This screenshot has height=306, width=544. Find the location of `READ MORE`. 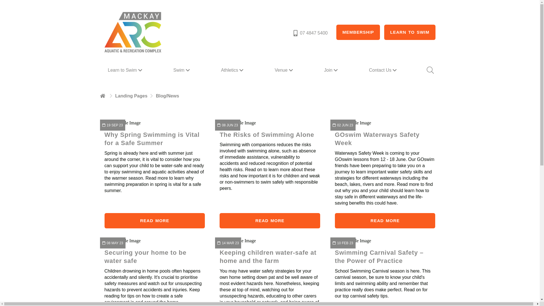

READ MORE is located at coordinates (155, 221).